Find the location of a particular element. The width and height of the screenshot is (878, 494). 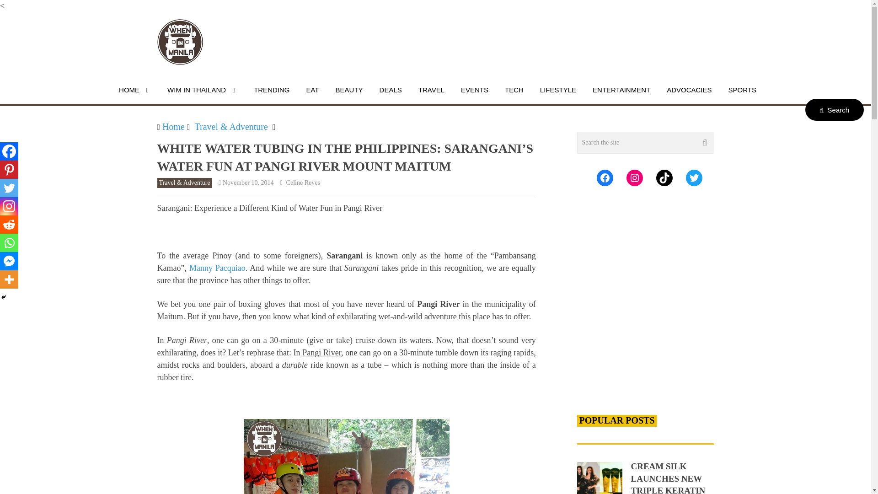

BEAUTY is located at coordinates (349, 90).